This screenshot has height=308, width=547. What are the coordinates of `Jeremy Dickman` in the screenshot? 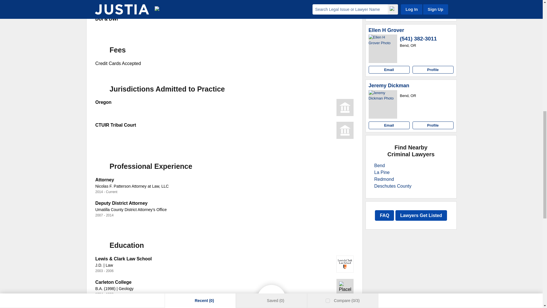 It's located at (389, 86).